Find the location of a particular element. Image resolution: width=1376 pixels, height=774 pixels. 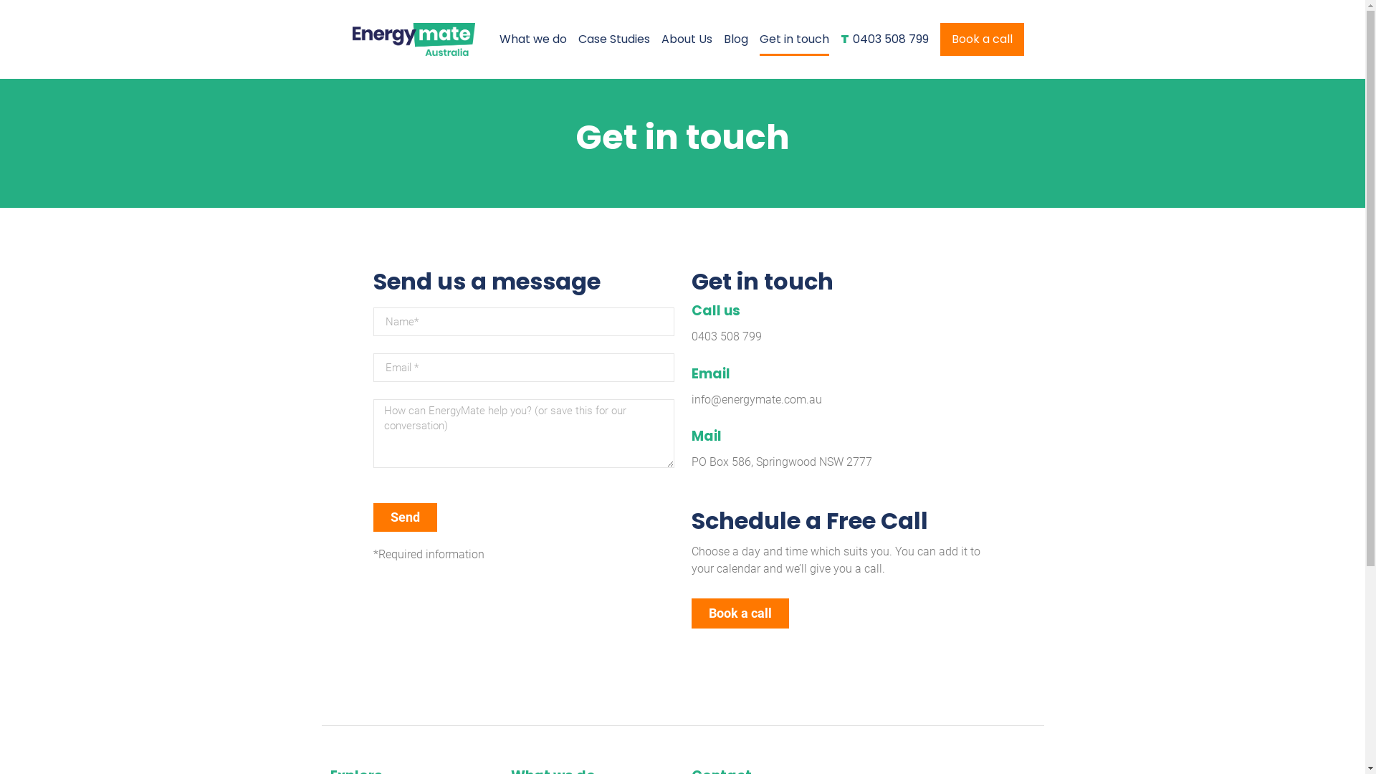

Case Studies is located at coordinates (614, 39).